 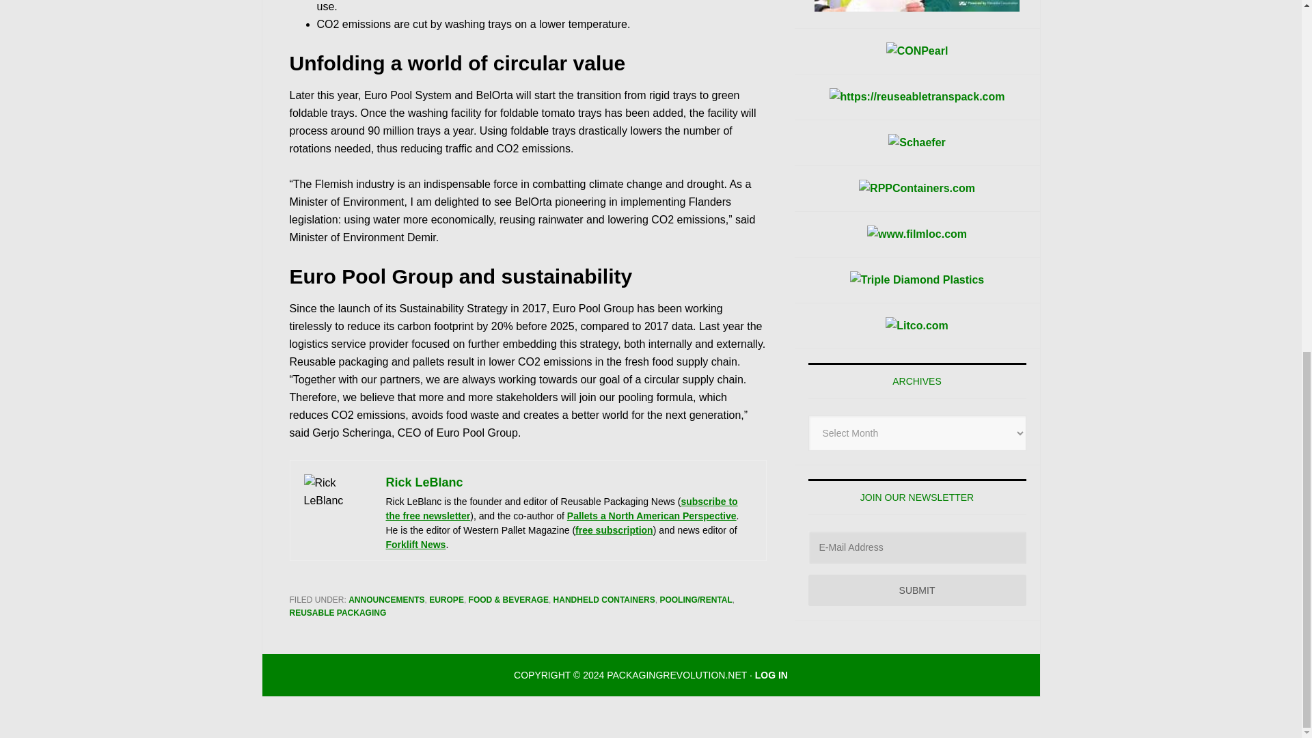 I want to click on ANNOUNCEMENTS, so click(x=386, y=599).